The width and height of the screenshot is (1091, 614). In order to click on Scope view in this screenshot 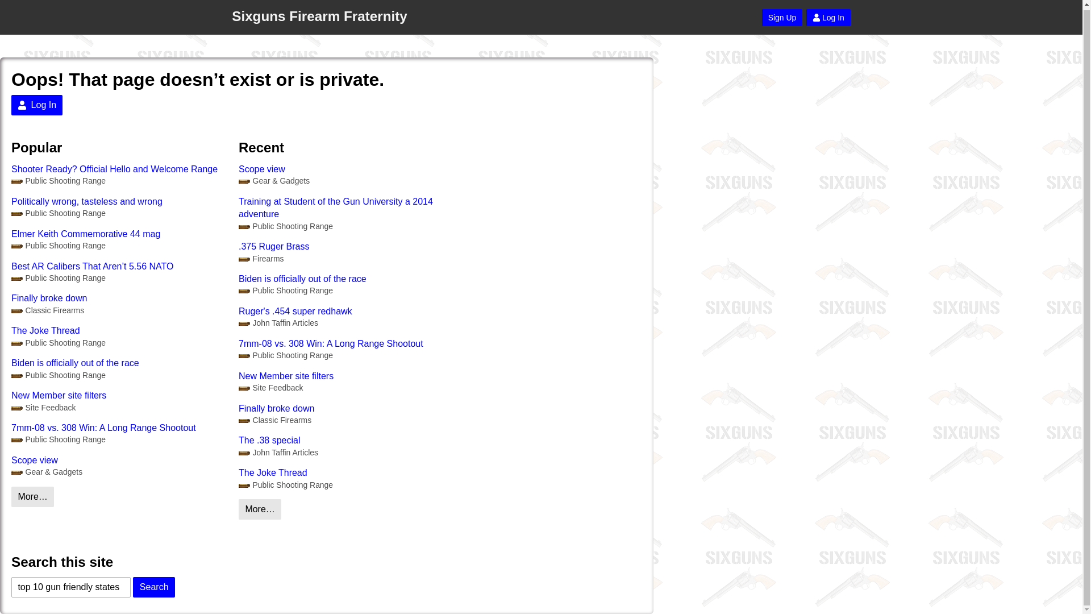, I will do `click(347, 169)`.